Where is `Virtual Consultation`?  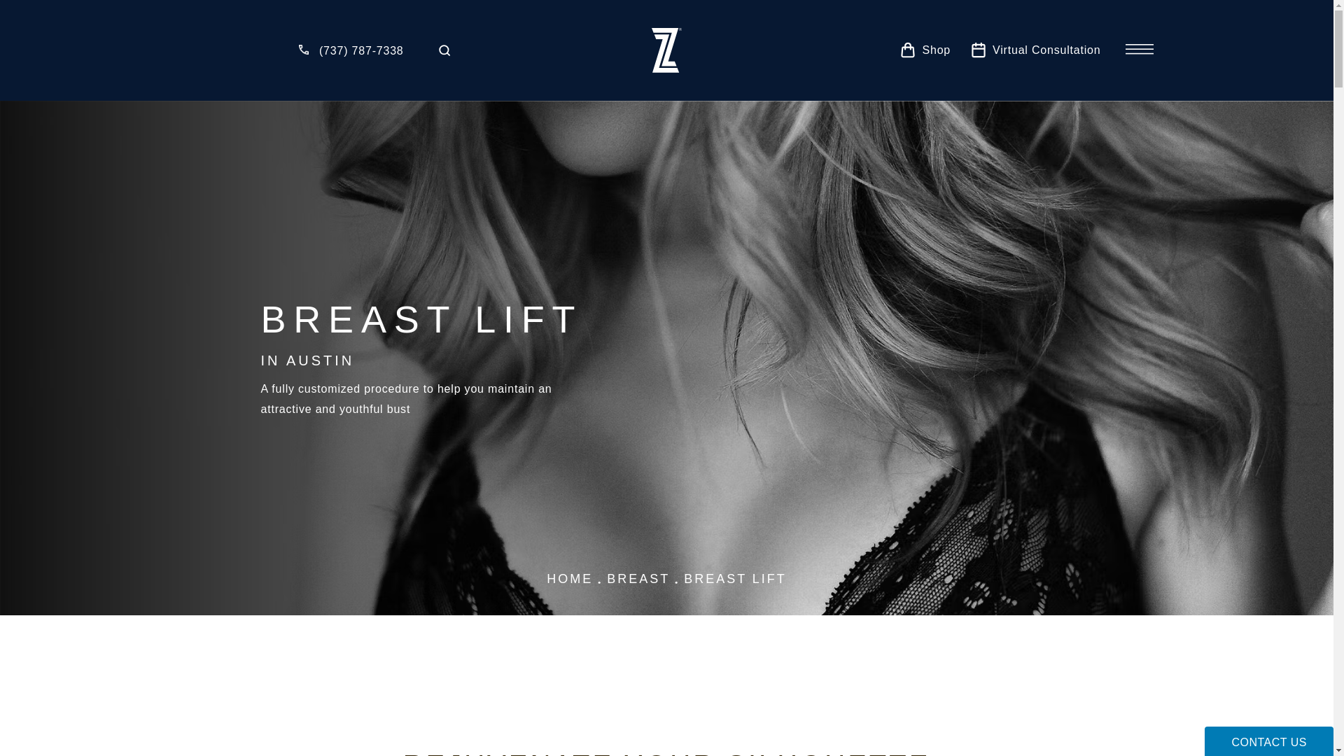
Virtual Consultation is located at coordinates (1036, 50).